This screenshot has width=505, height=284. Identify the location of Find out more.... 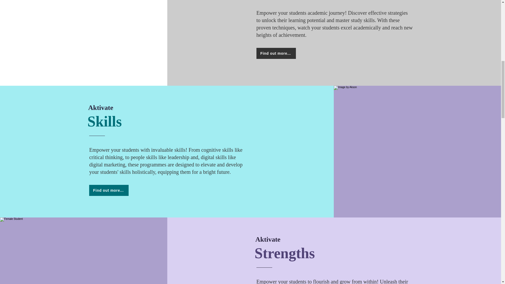
(276, 53).